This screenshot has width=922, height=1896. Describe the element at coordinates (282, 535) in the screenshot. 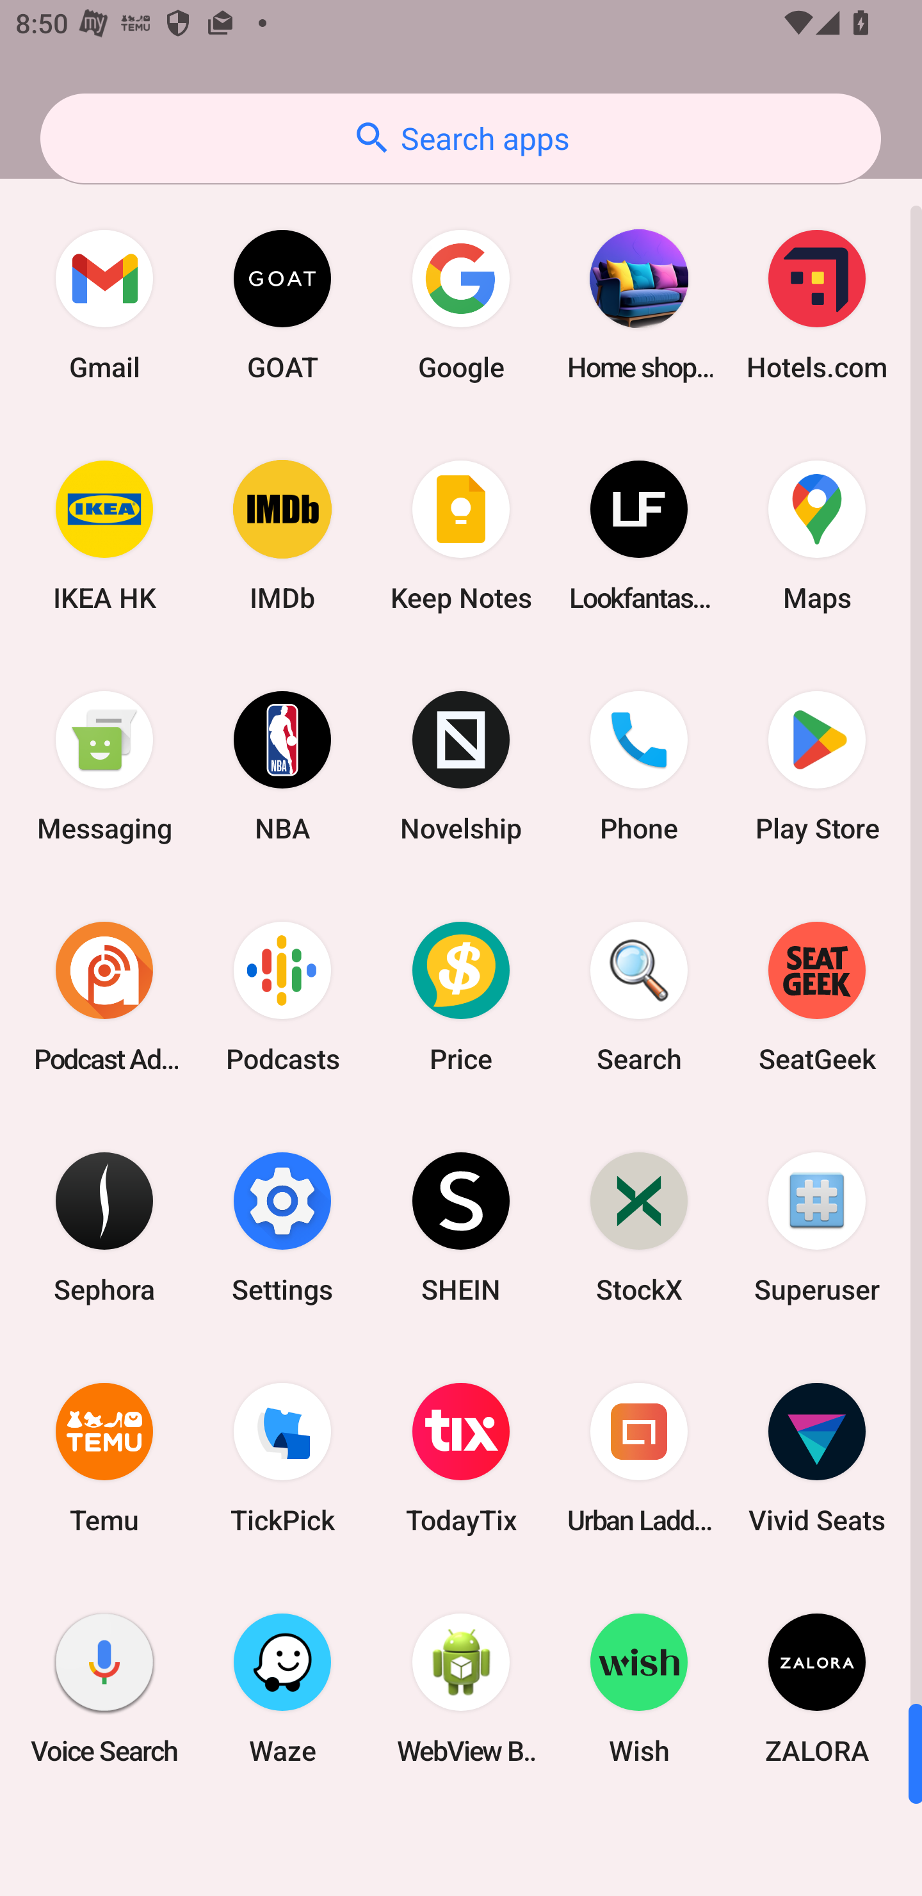

I see `IMDb` at that location.